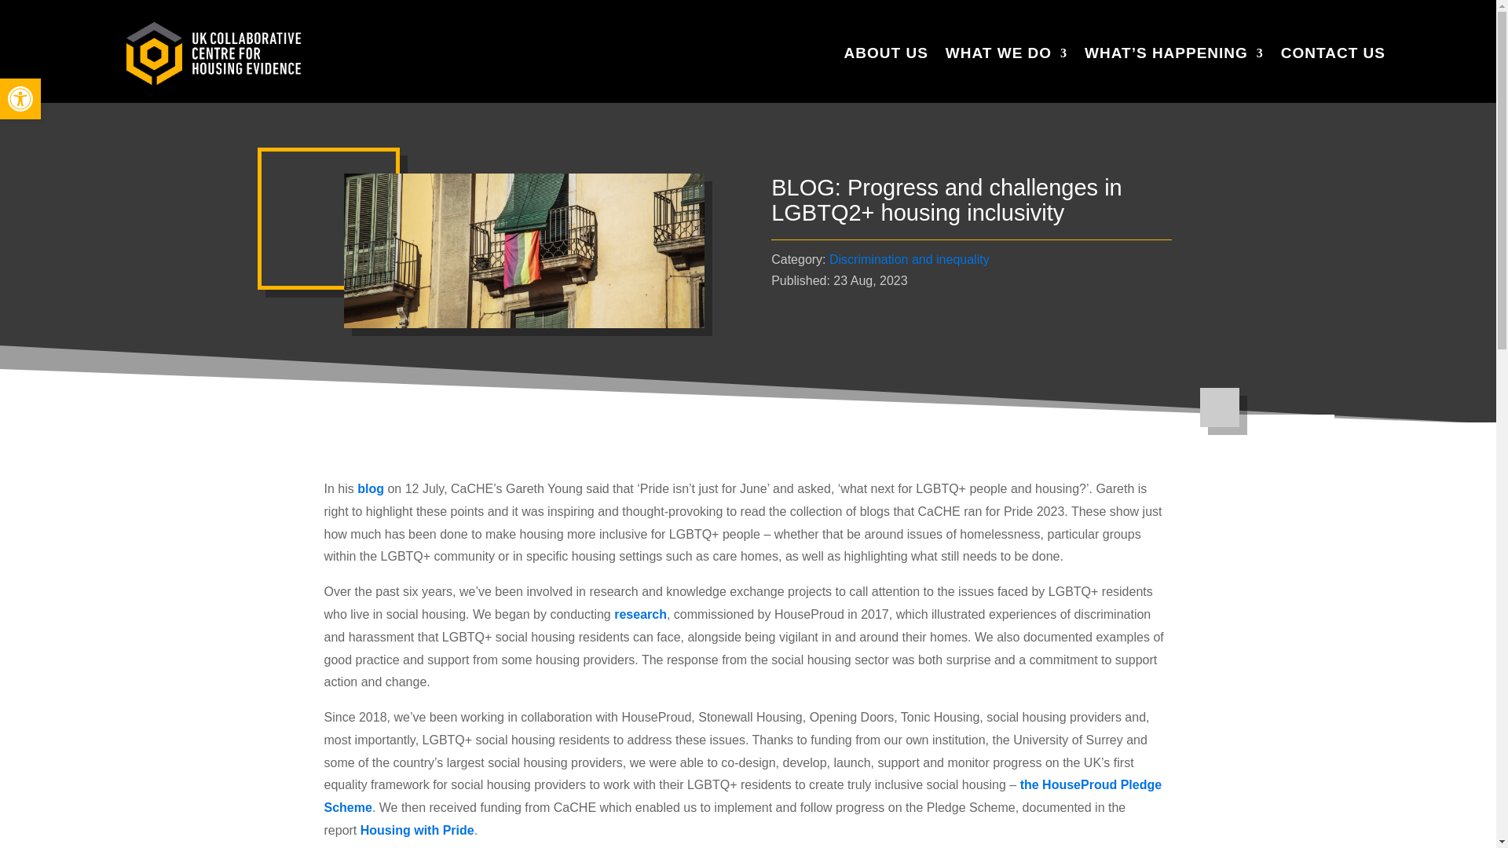  What do you see at coordinates (886, 53) in the screenshot?
I see `Discrimination and inequality` at bounding box center [886, 53].